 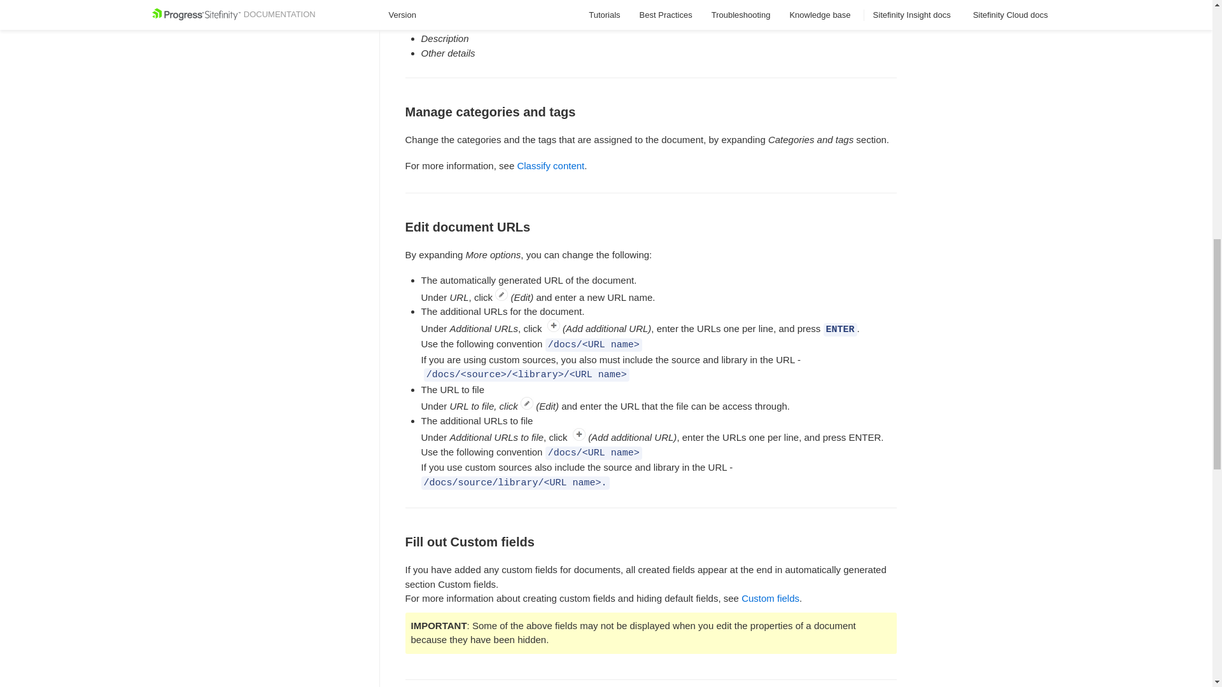 I want to click on Add, so click(x=579, y=434).